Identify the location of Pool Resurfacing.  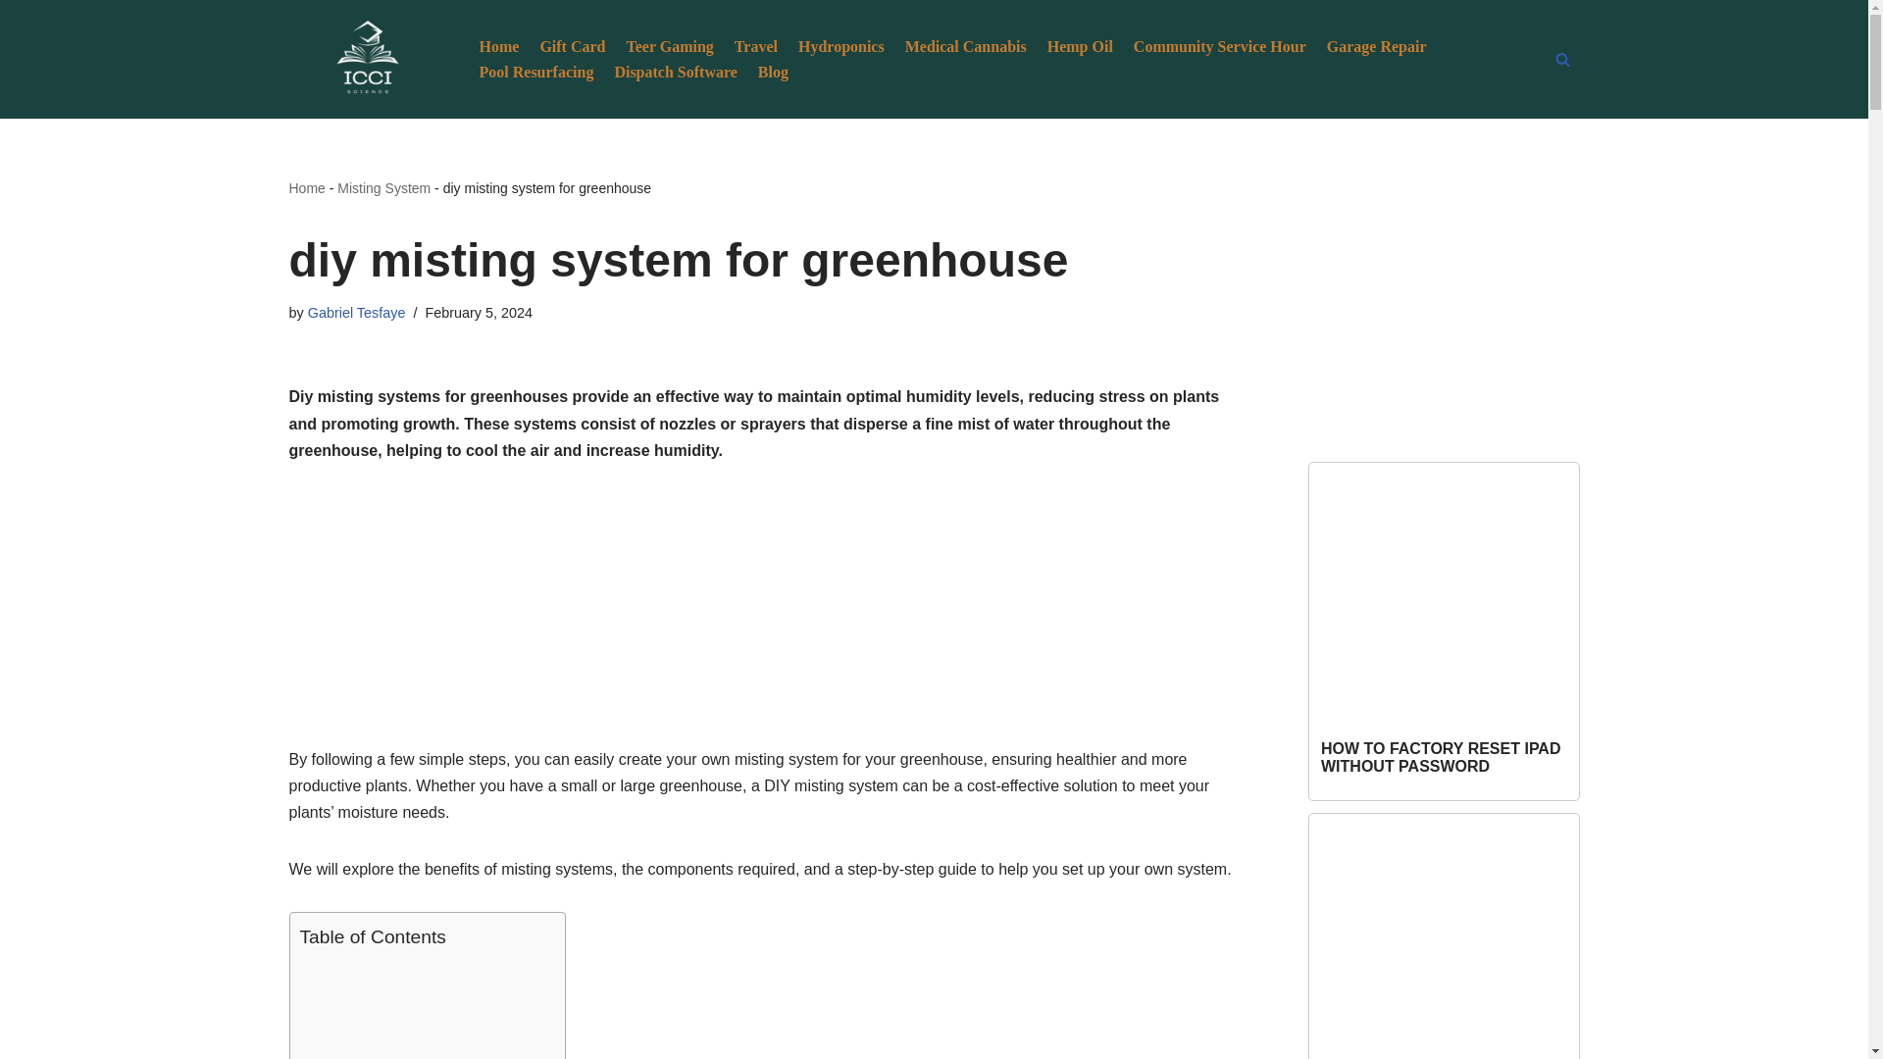
(535, 73).